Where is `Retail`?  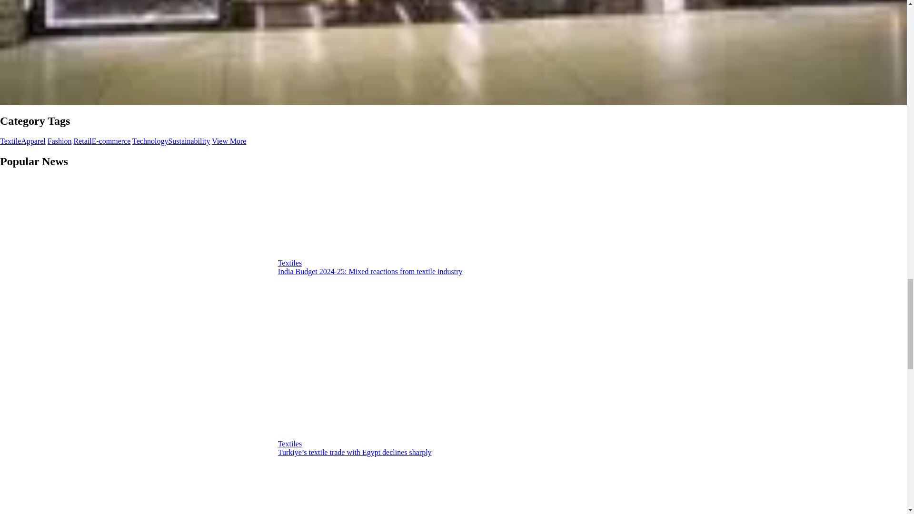 Retail is located at coordinates (82, 141).